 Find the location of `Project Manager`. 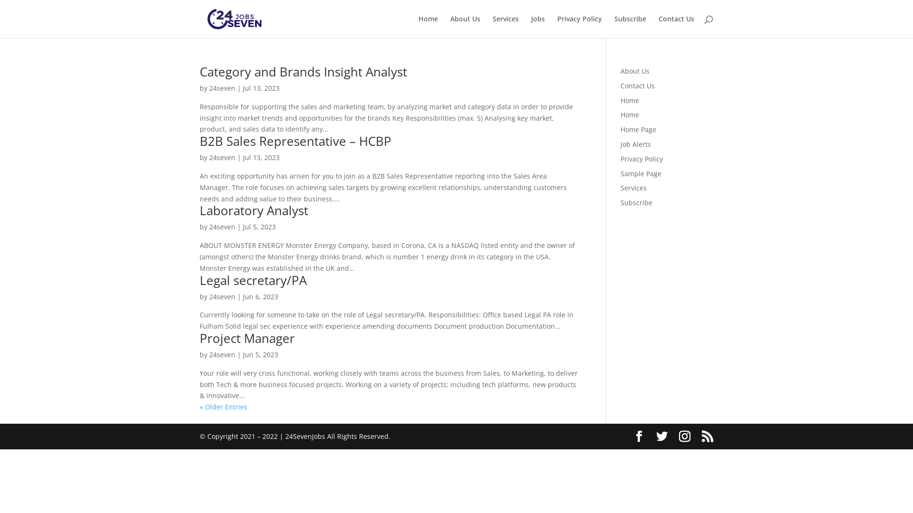

Project Manager is located at coordinates (247, 338).